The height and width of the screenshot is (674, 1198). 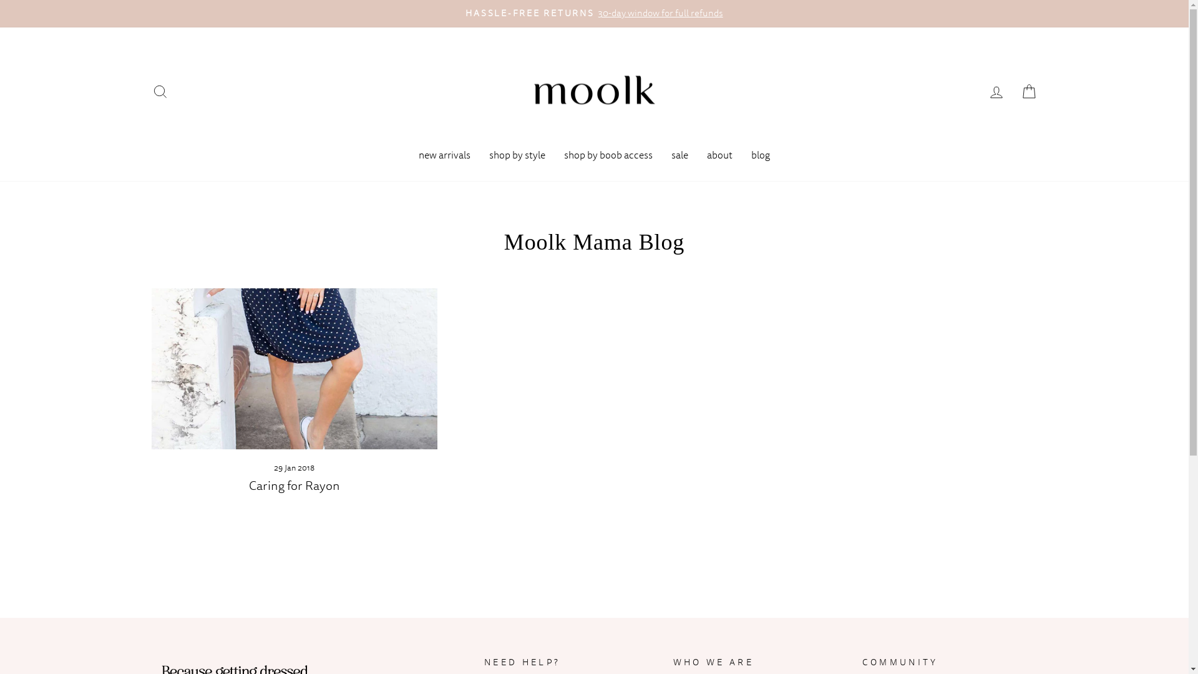 I want to click on Caring for Rayon, so click(x=295, y=486).